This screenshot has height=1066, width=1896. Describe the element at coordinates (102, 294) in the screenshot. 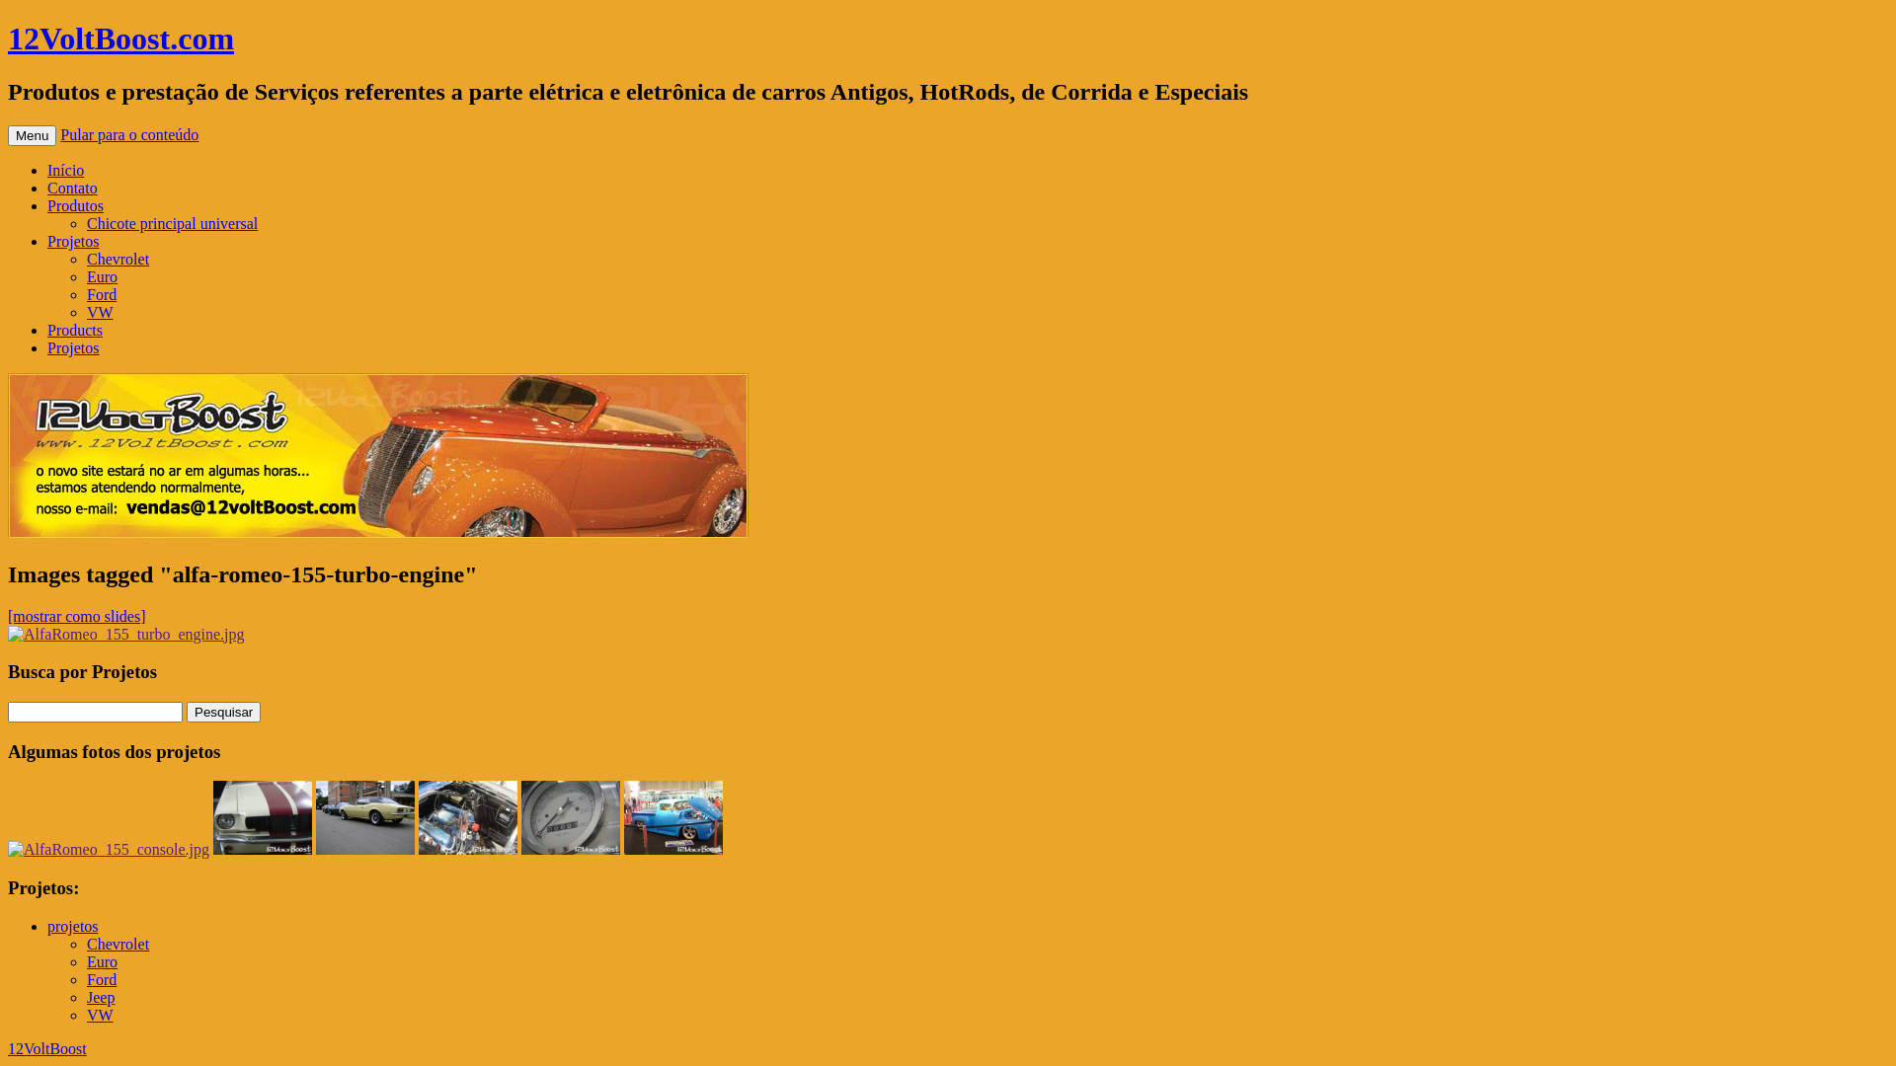

I see `Ford` at that location.